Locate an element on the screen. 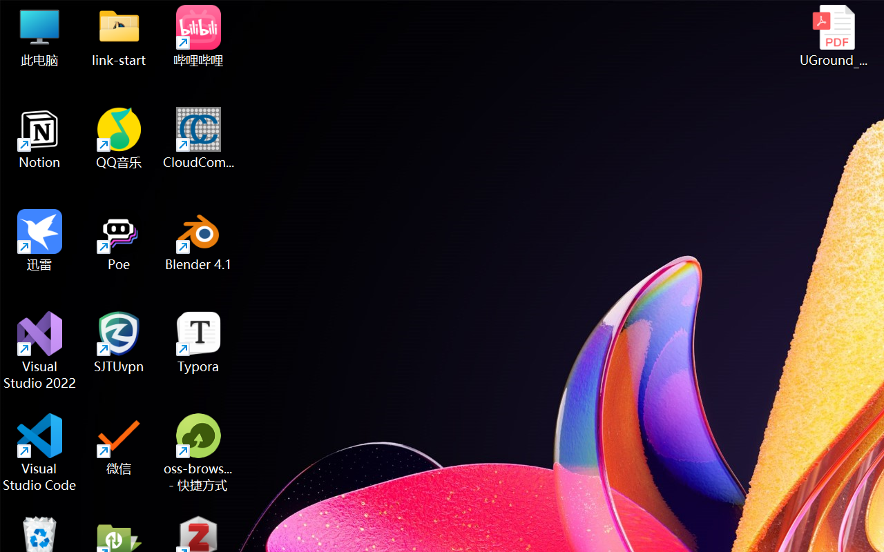 The width and height of the screenshot is (884, 552). UGround_paper.pdf is located at coordinates (833, 36).